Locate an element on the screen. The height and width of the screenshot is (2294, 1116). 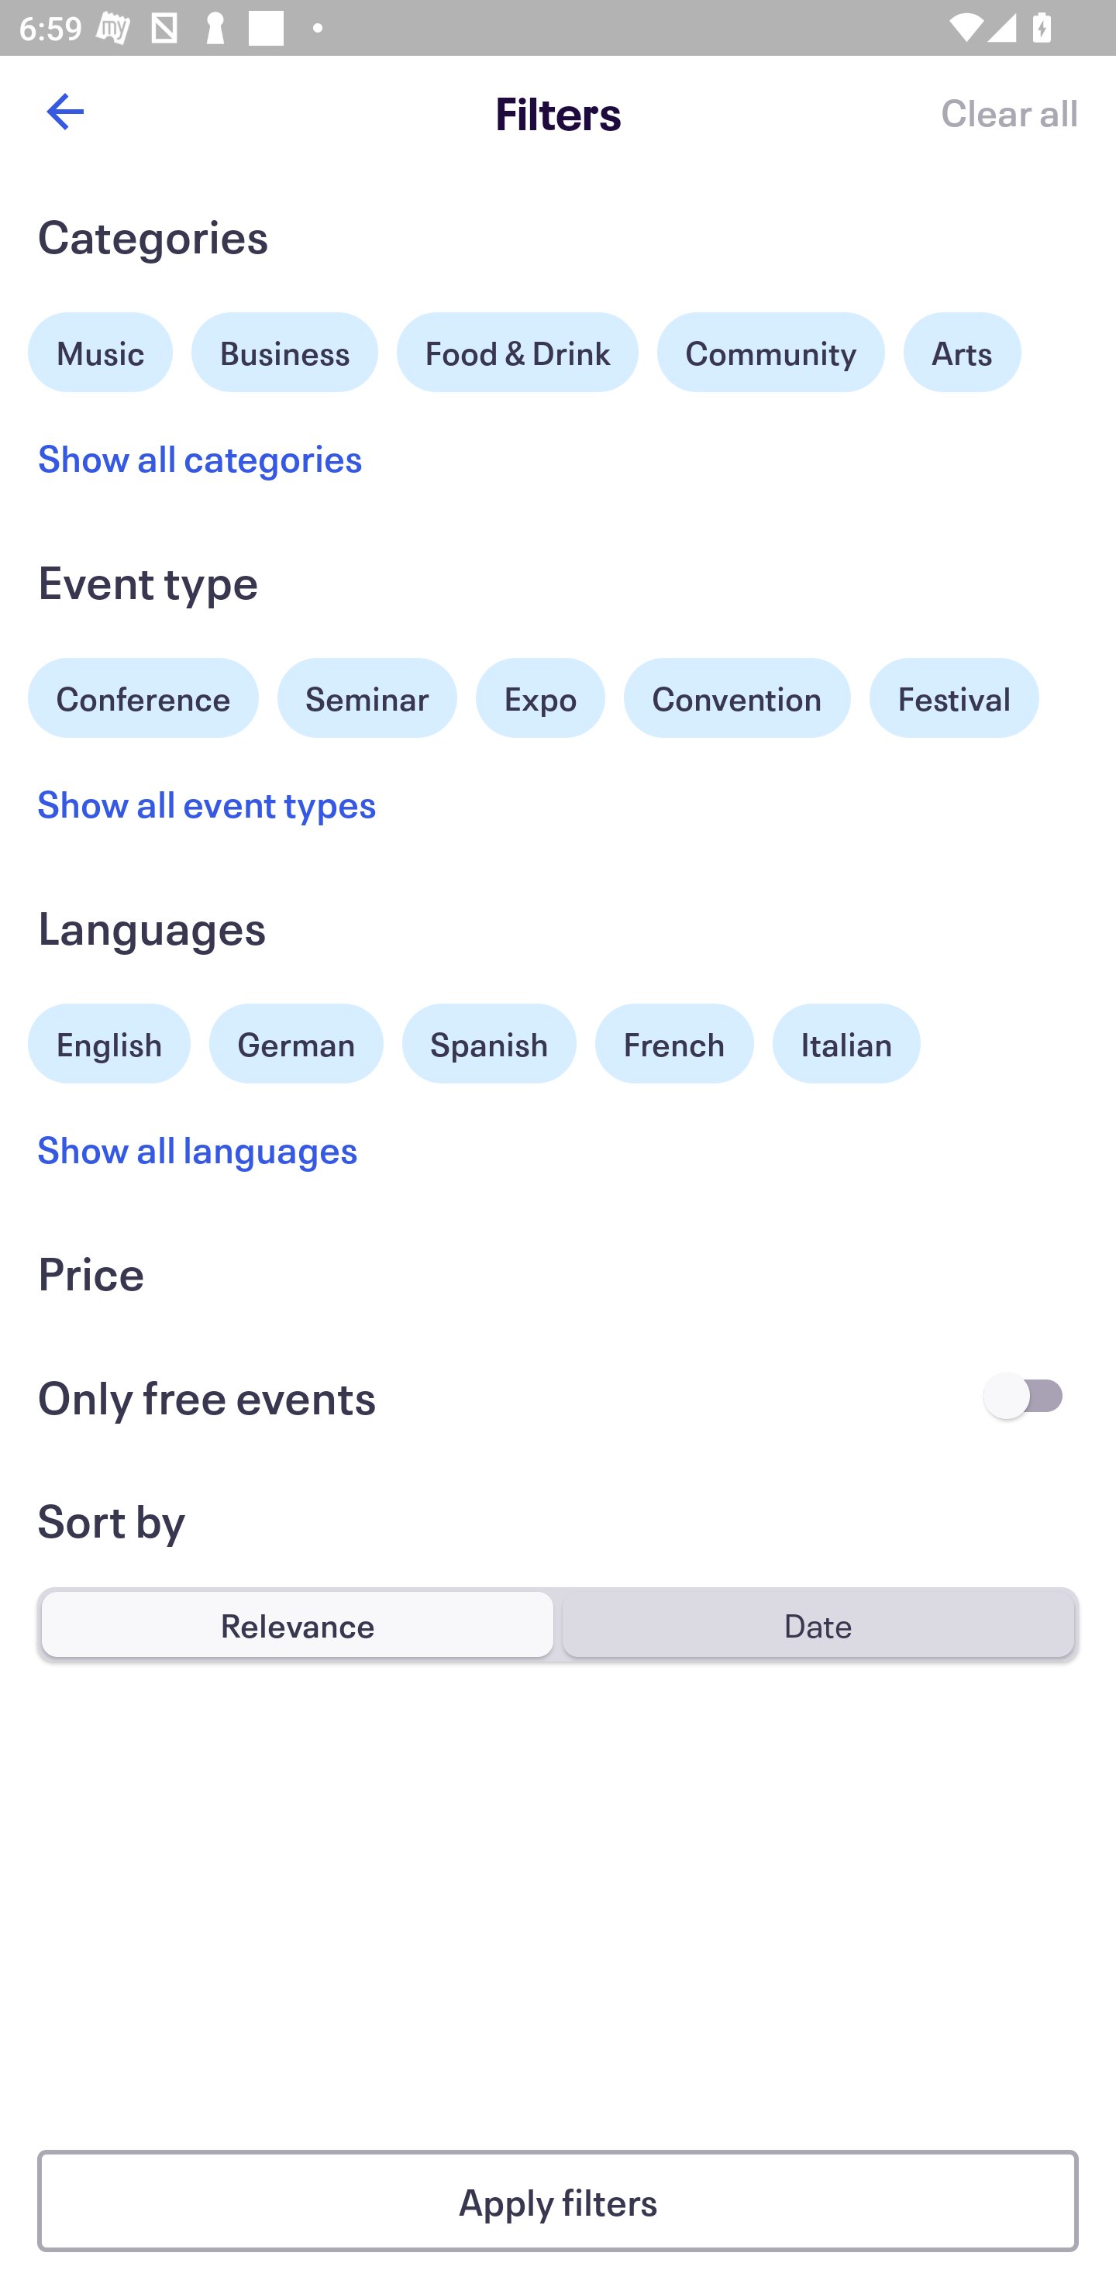
Festival is located at coordinates (953, 697).